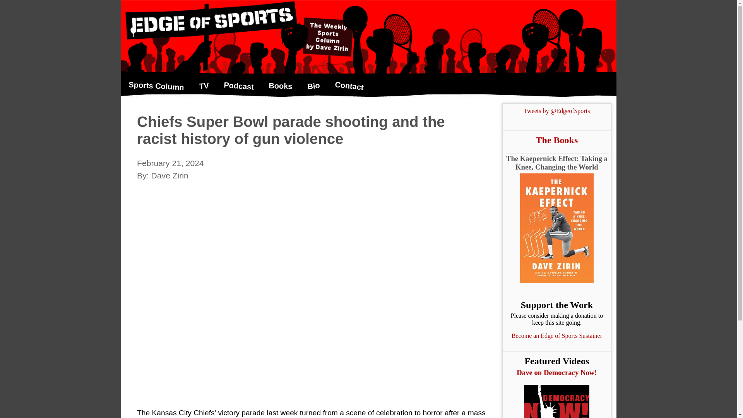 Image resolution: width=743 pixels, height=418 pixels. What do you see at coordinates (313, 84) in the screenshot?
I see `Bio` at bounding box center [313, 84].